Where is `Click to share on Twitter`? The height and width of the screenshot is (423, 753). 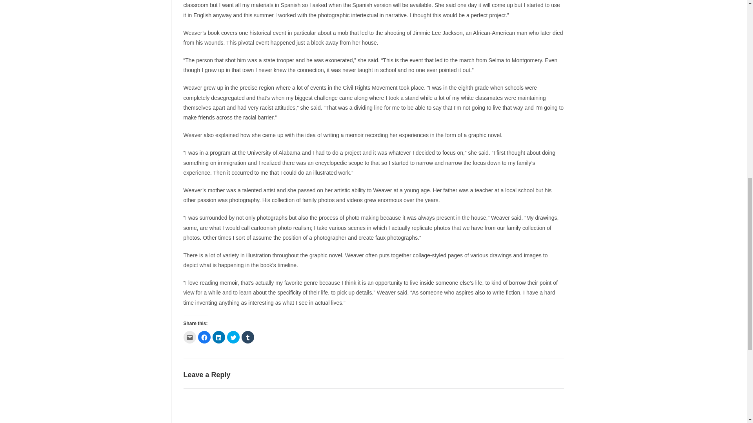 Click to share on Twitter is located at coordinates (233, 337).